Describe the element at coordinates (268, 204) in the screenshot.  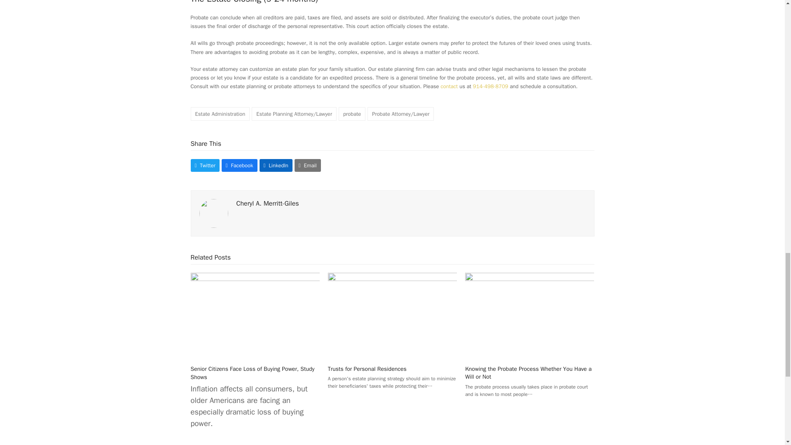
I see `Cheryl A. Merritt-Giles` at that location.